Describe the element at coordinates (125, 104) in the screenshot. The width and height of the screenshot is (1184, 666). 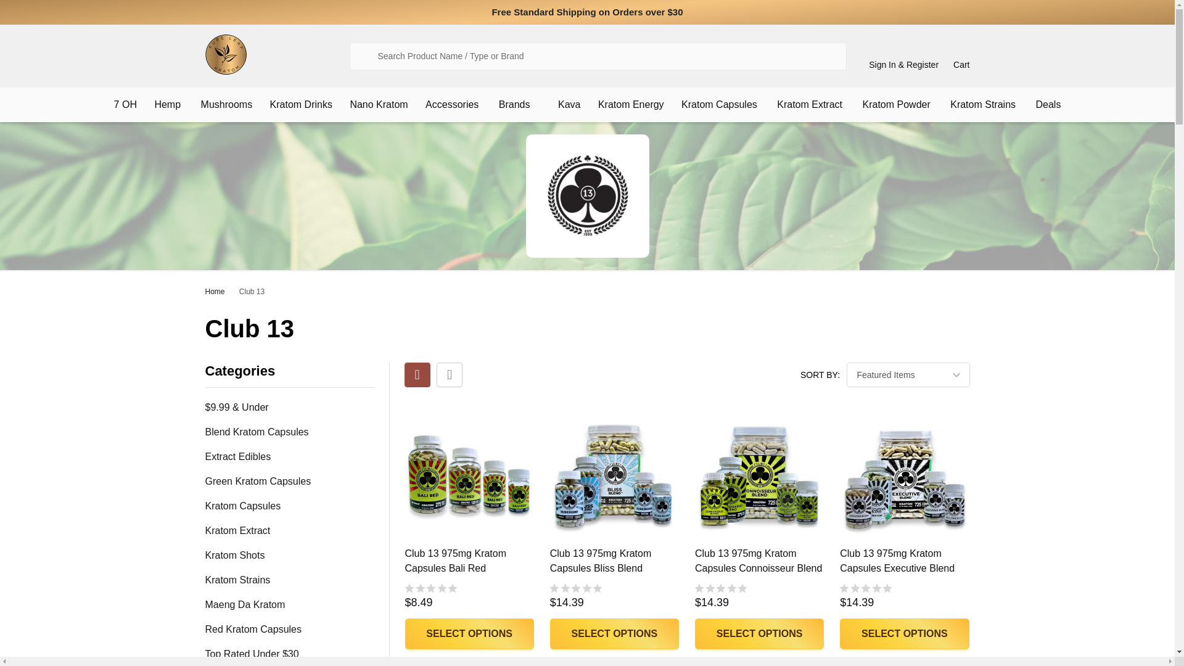
I see `7 OH` at that location.